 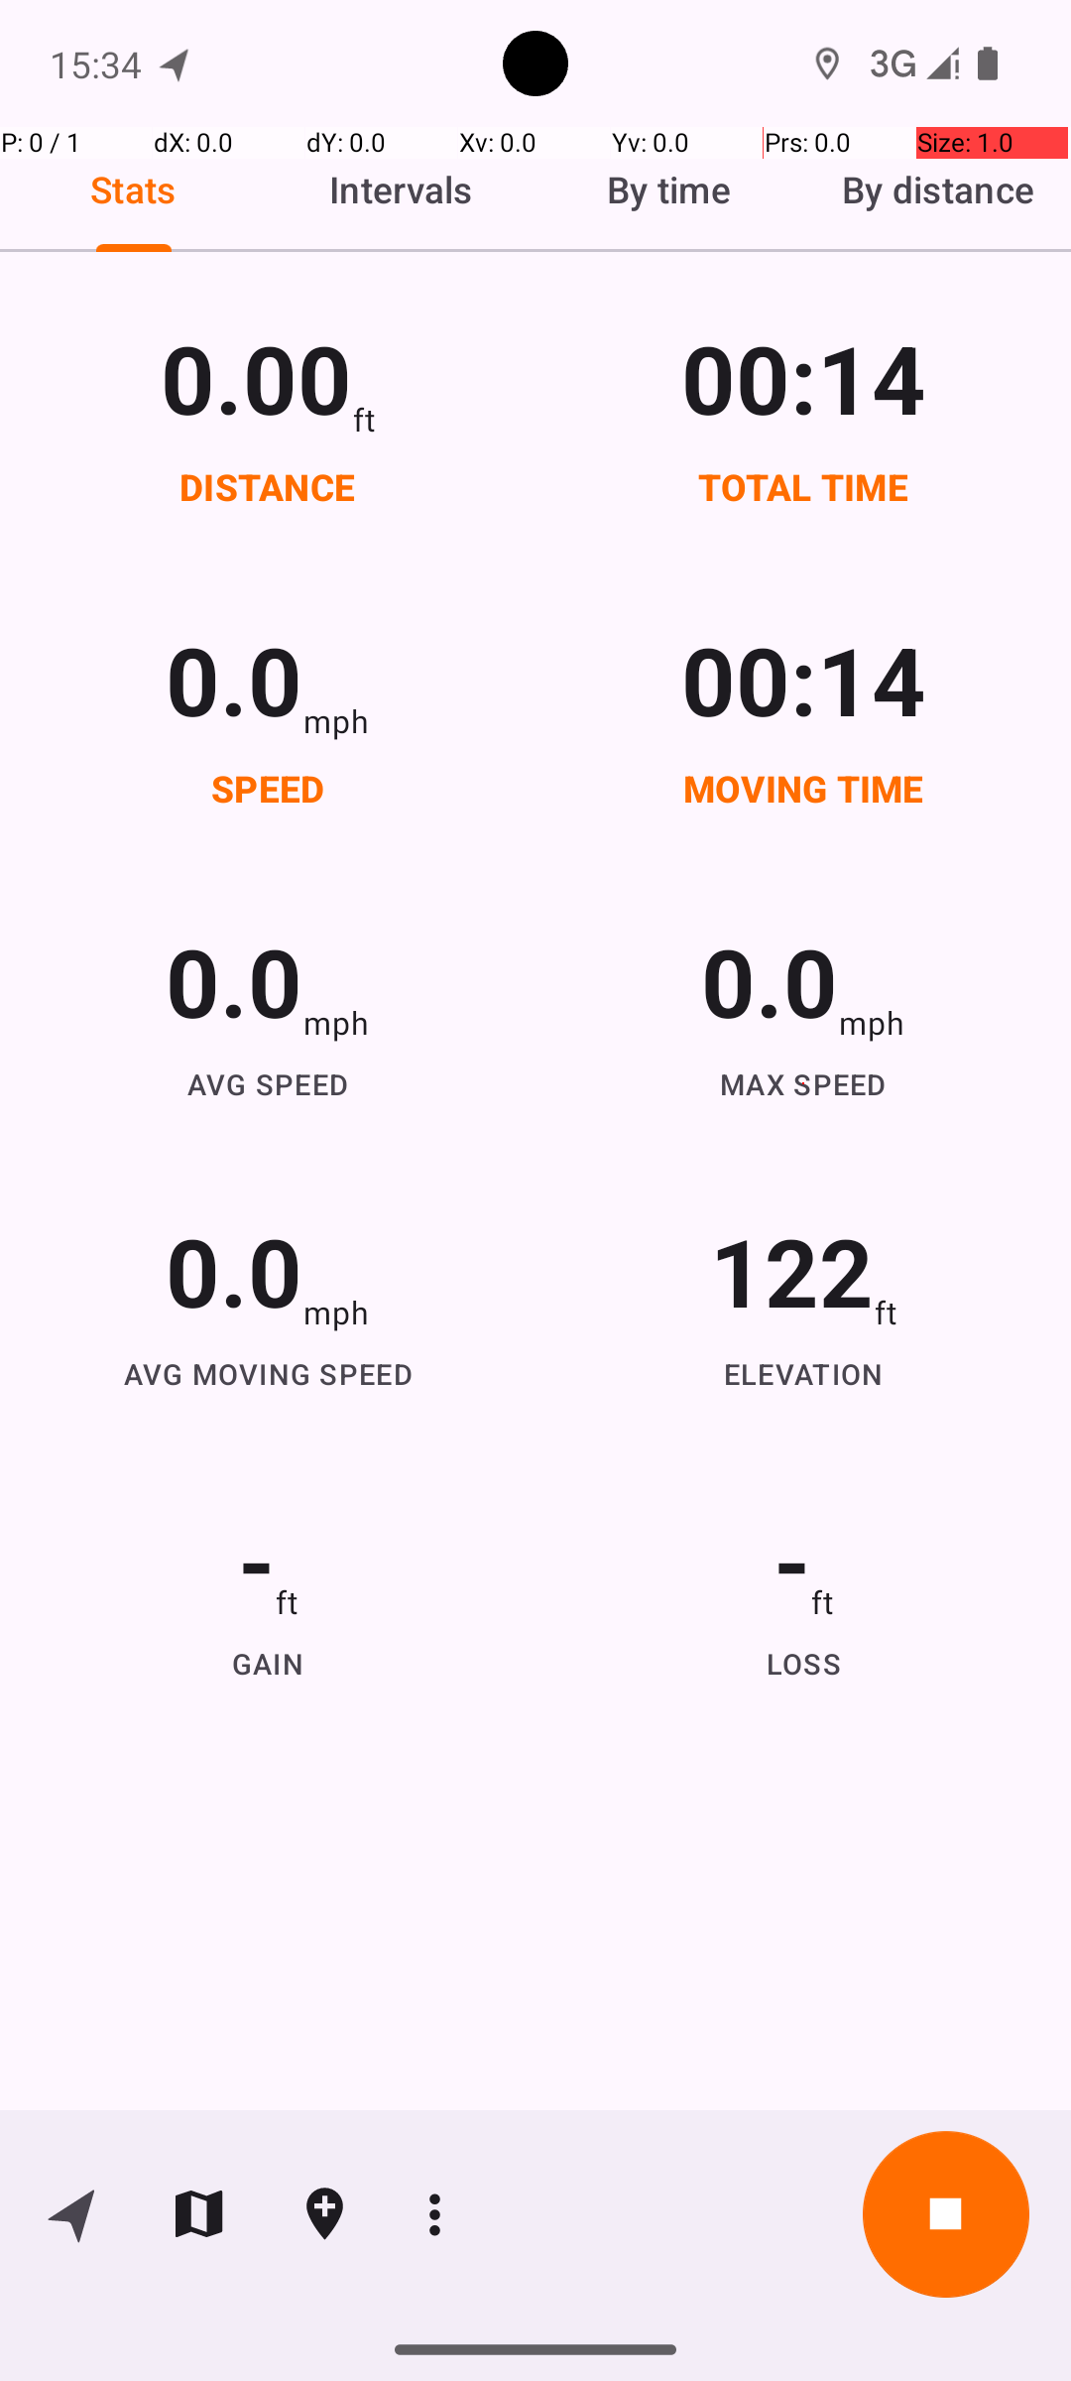 I want to click on Insert marker, so click(x=325, y=2214).